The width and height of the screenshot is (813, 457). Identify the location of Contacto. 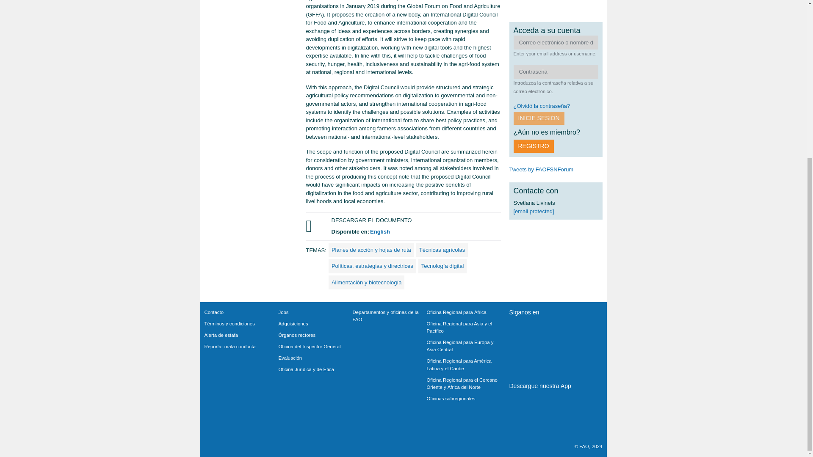
(241, 315).